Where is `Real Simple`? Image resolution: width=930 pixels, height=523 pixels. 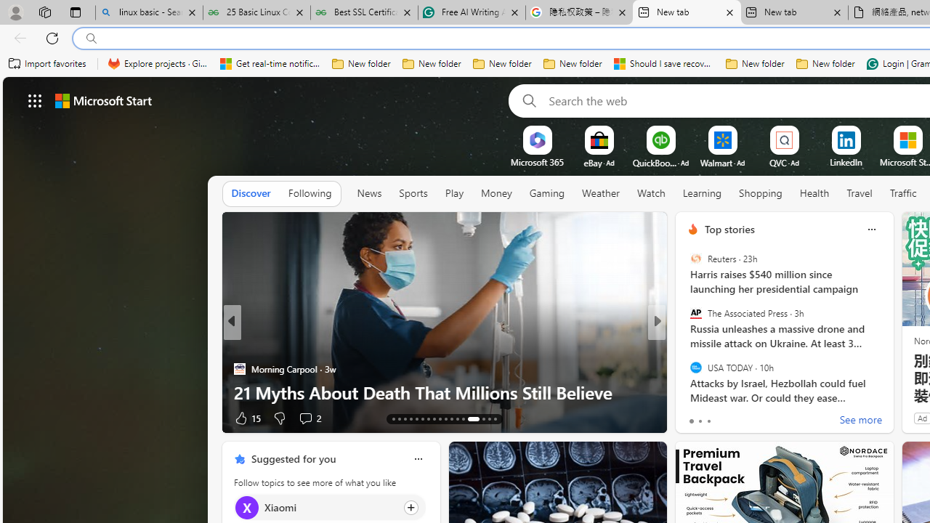 Real Simple is located at coordinates (686, 369).